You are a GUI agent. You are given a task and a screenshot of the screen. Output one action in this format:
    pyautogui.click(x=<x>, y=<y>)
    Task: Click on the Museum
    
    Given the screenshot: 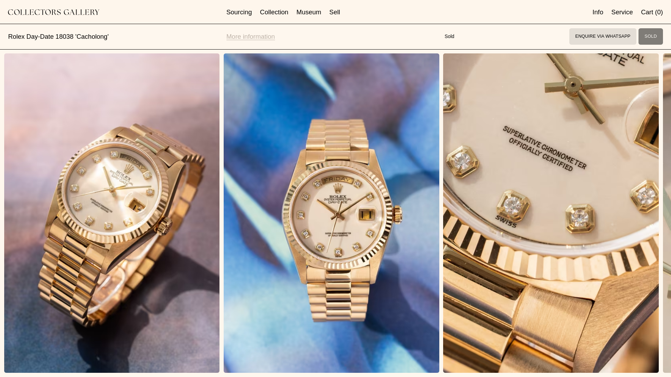 What is the action you would take?
    pyautogui.click(x=309, y=12)
    